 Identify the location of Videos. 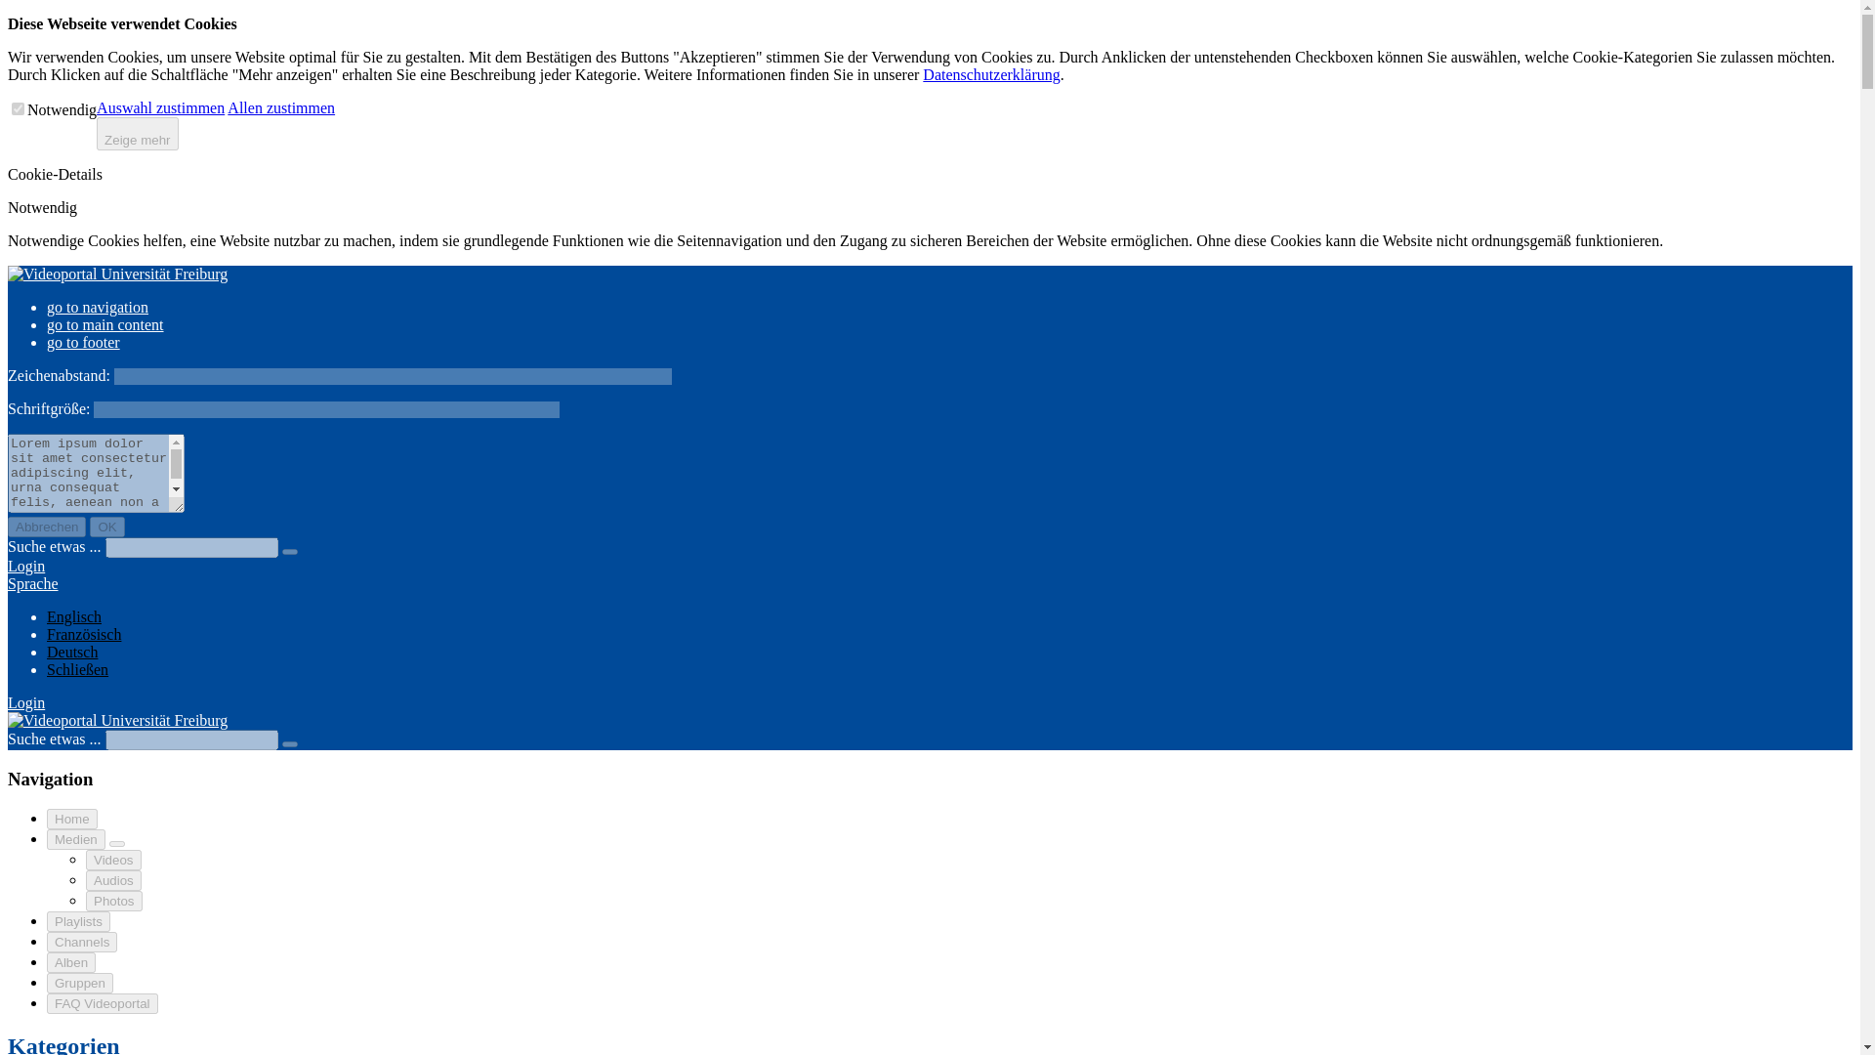
(113, 860).